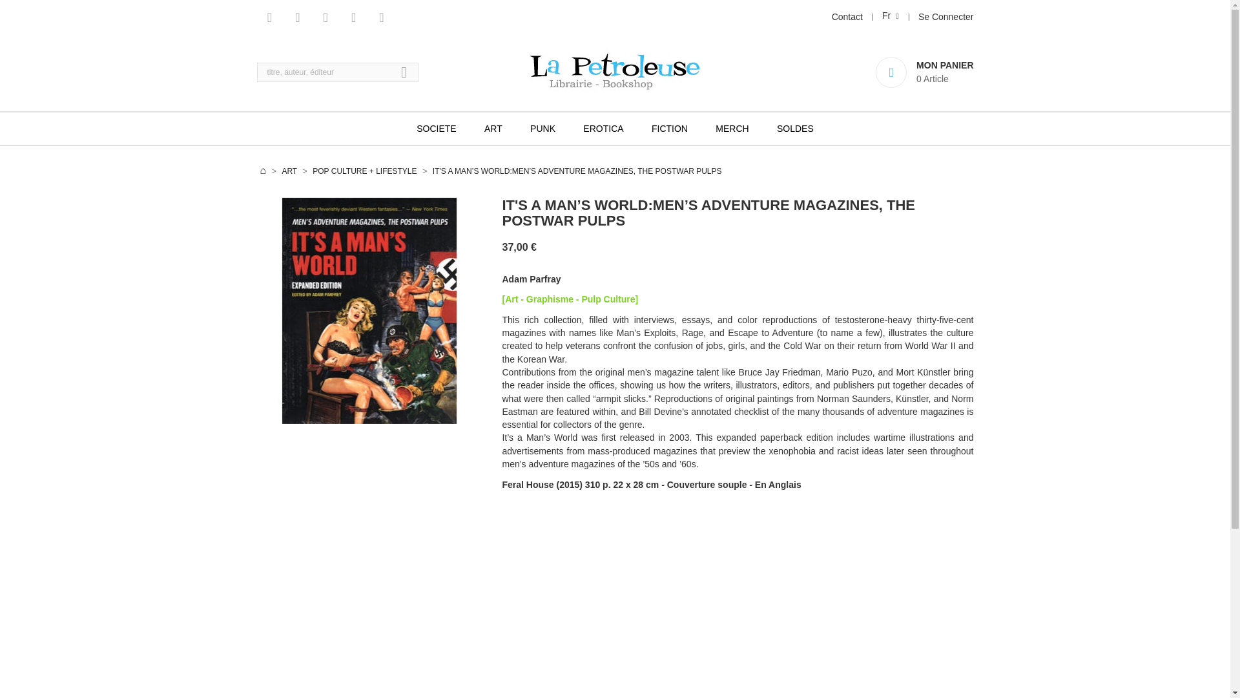 The height and width of the screenshot is (698, 1240). I want to click on Se Connecter, so click(945, 17).